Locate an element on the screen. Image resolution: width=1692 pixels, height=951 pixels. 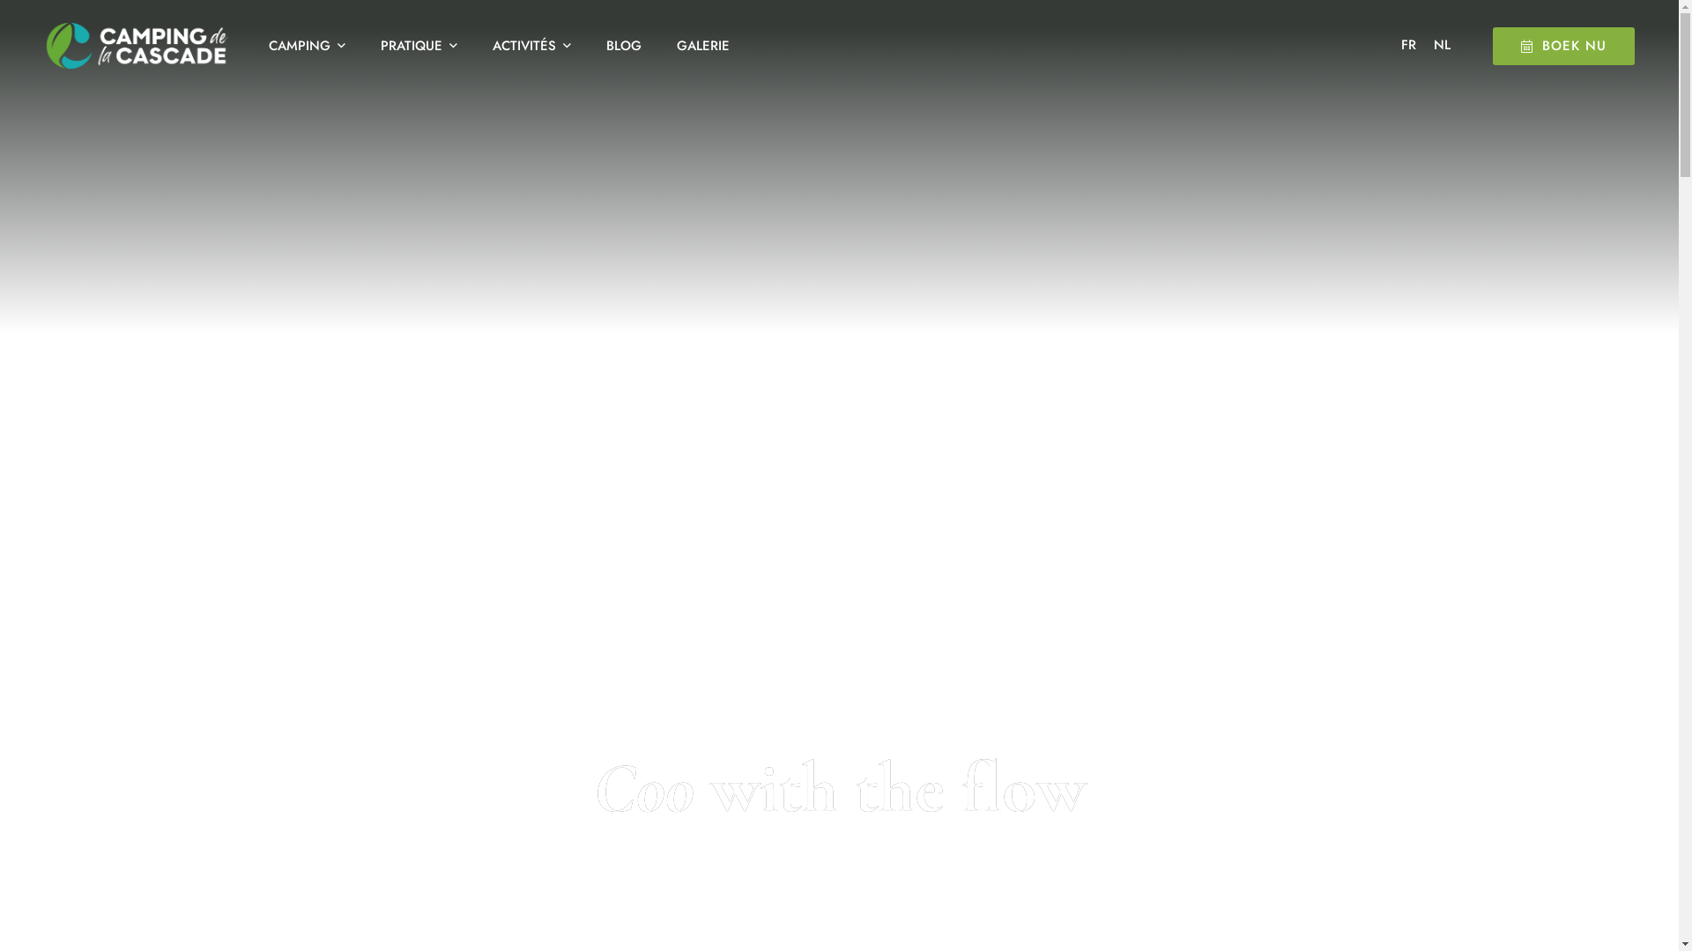
CAMPING is located at coordinates (315, 46).